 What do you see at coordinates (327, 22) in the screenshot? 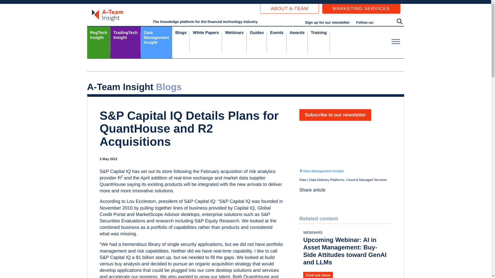
I see `Facebook` at bounding box center [327, 22].